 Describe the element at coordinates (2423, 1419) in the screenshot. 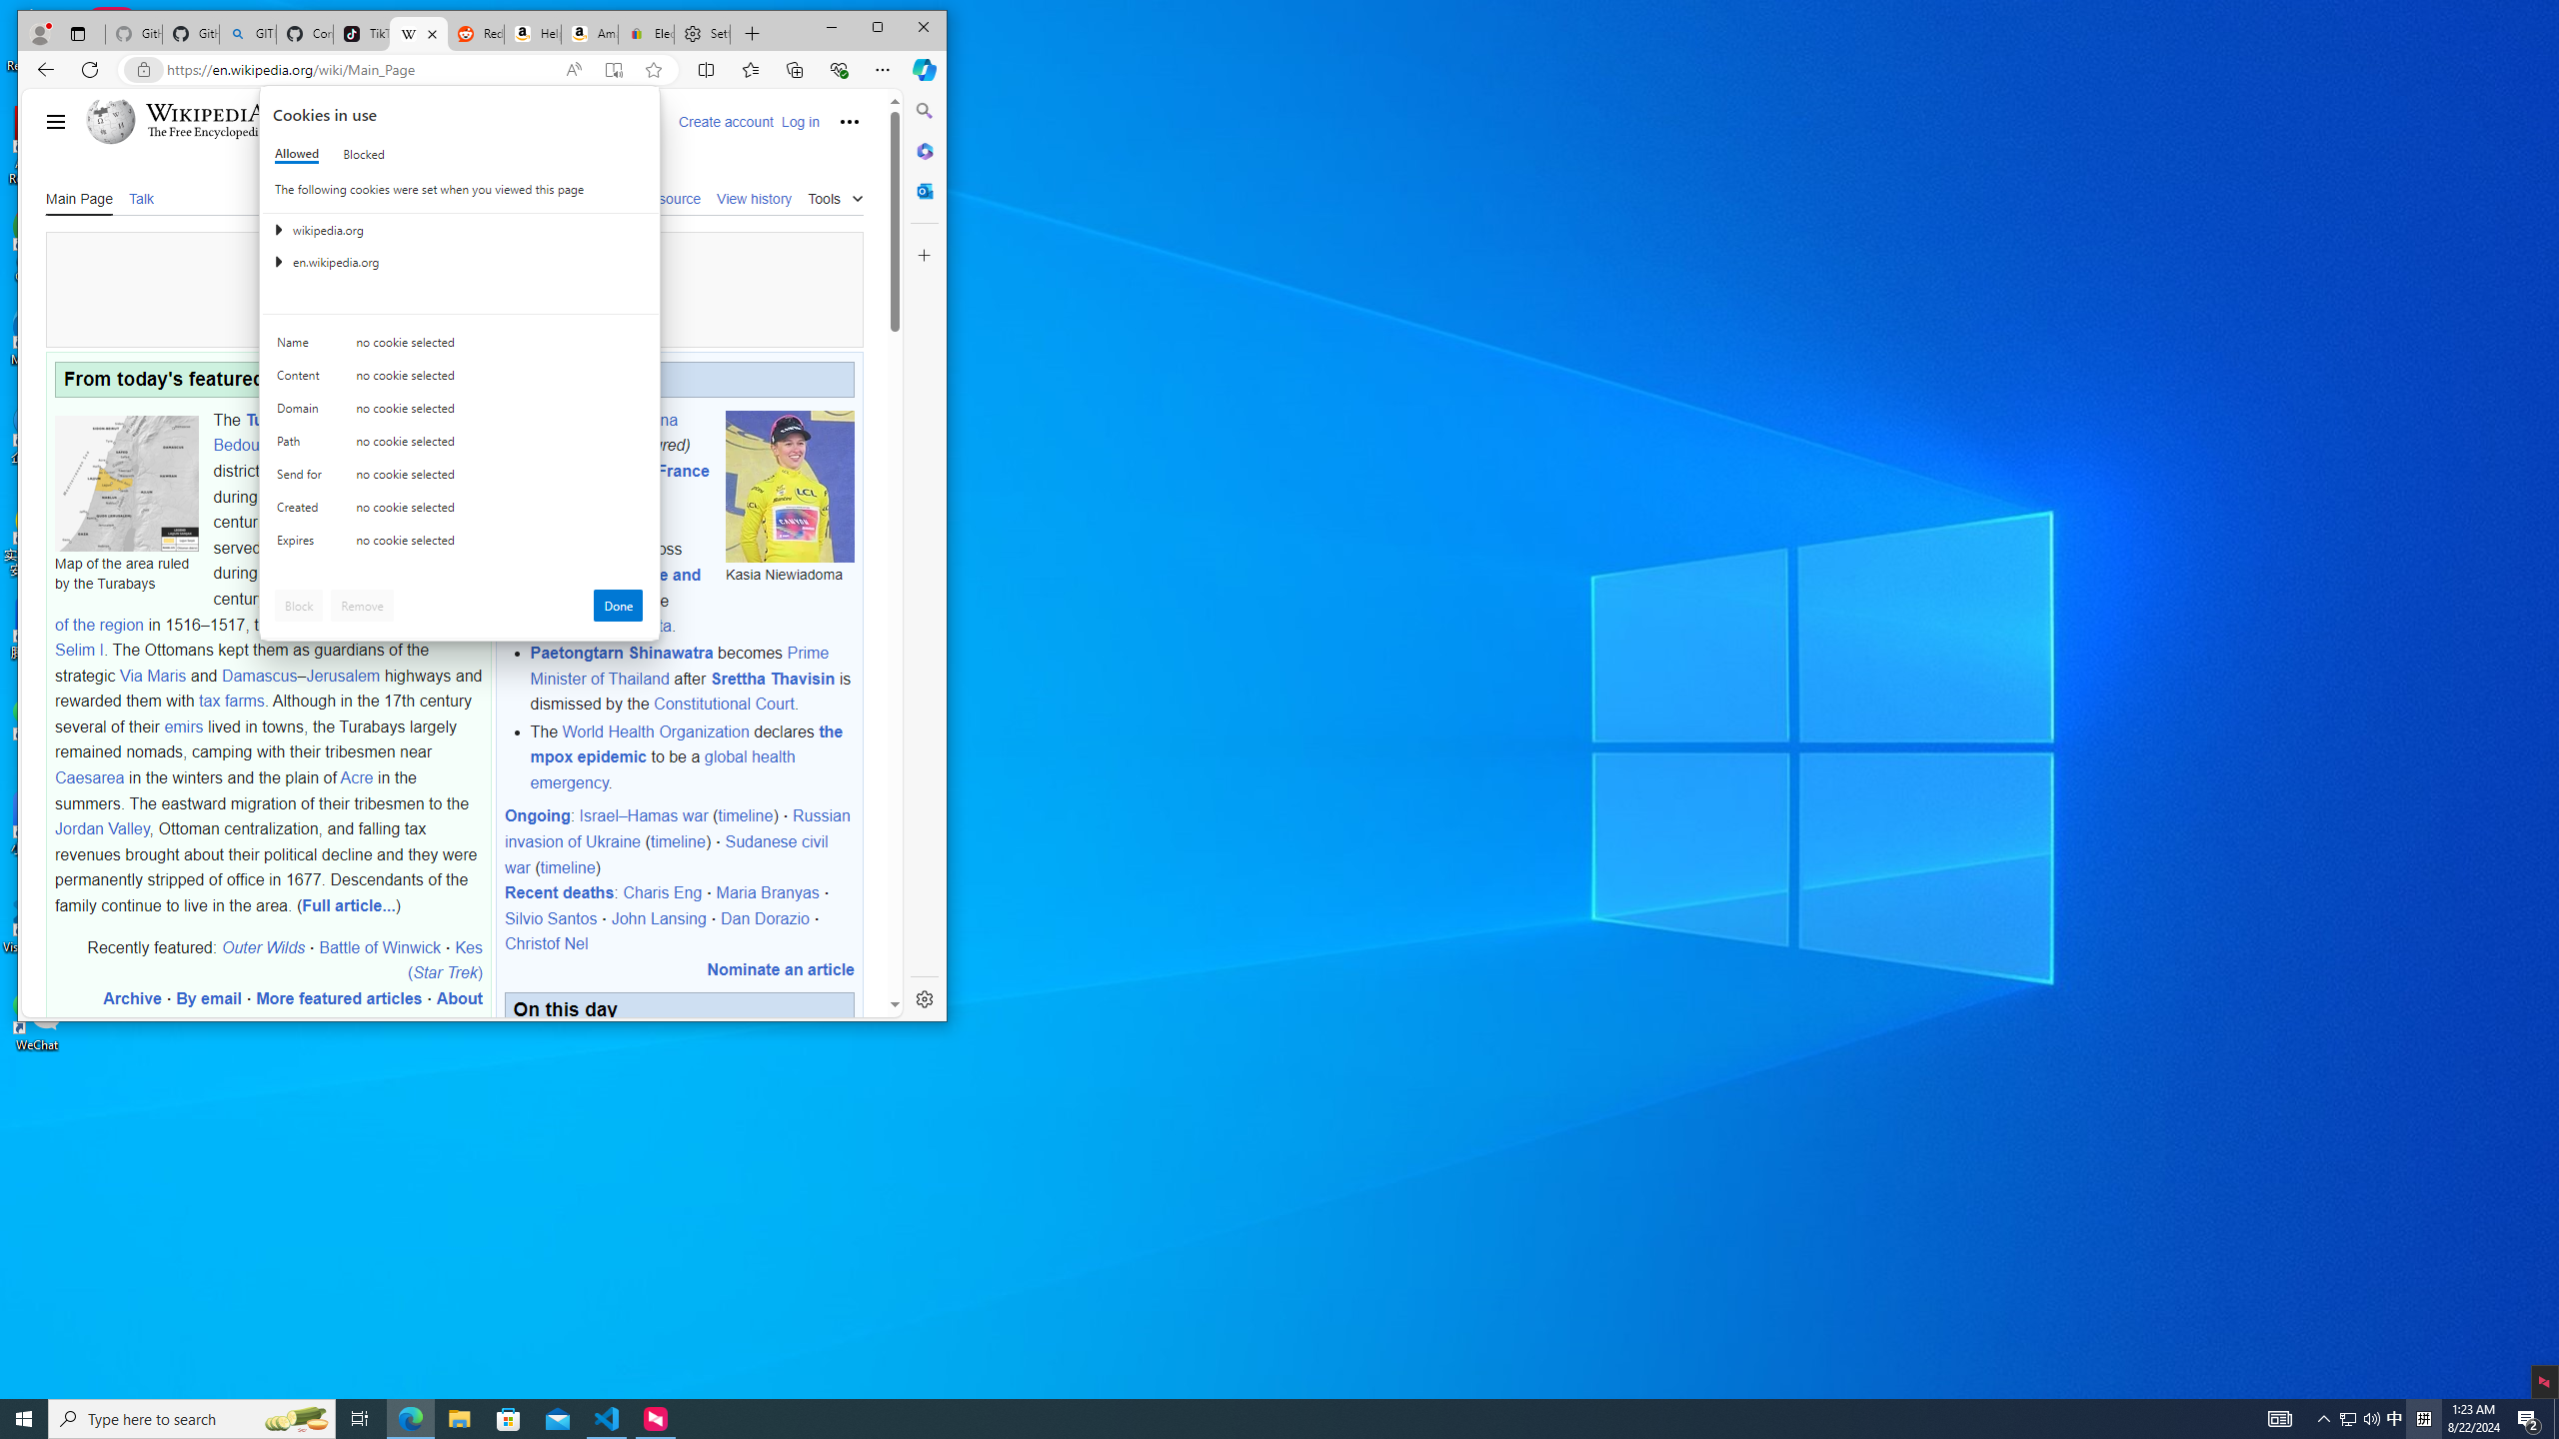

I see `Tray Input Indicator - Chinese (Simplified, China)` at that location.